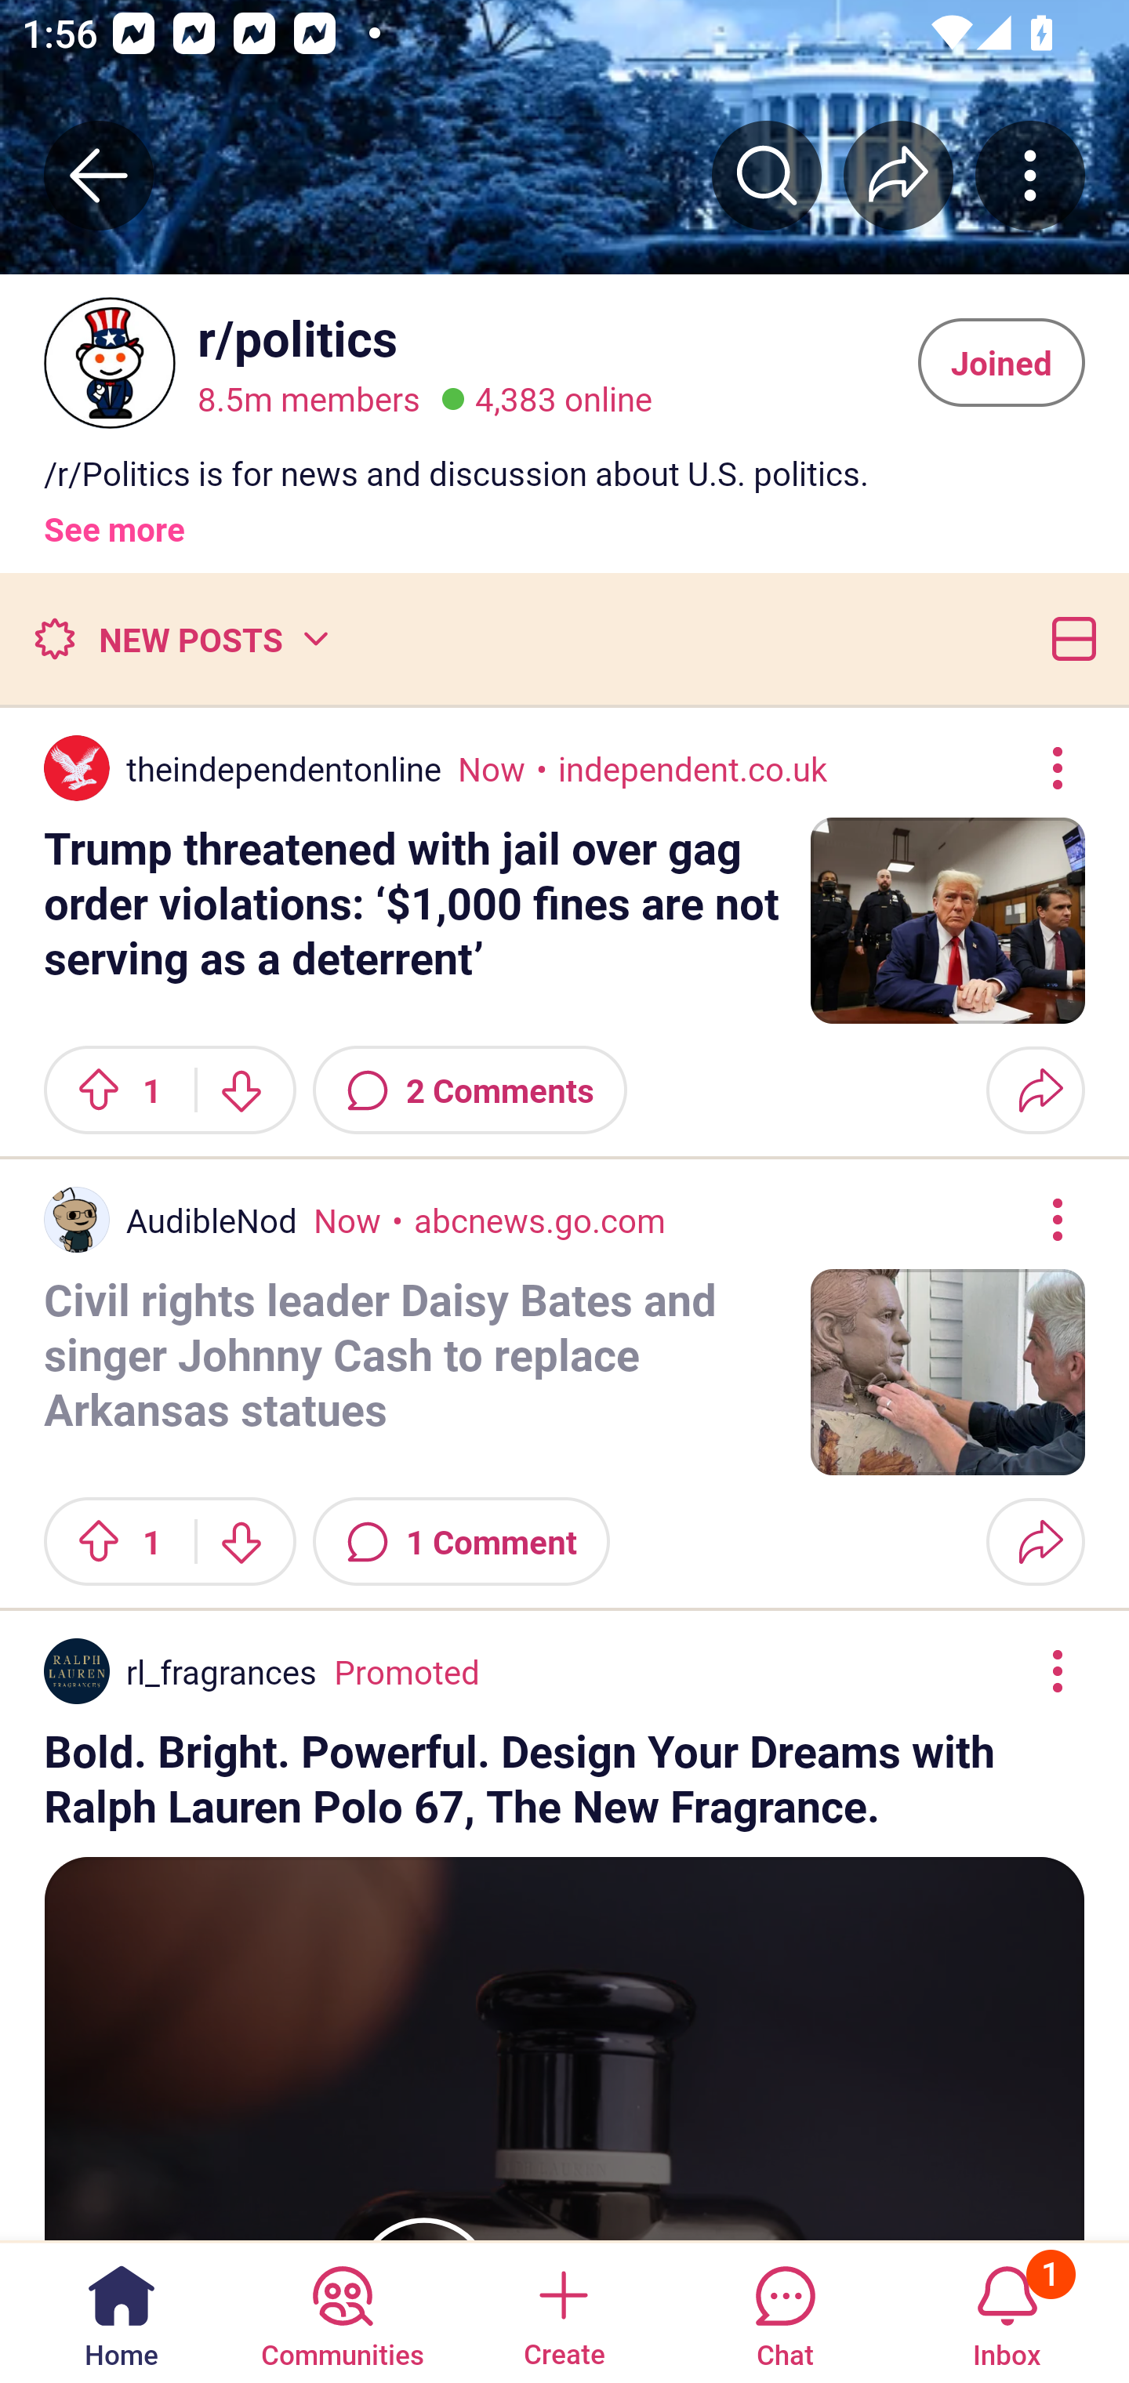 This screenshot has width=1129, height=2383. I want to click on Home, so click(122, 2311).